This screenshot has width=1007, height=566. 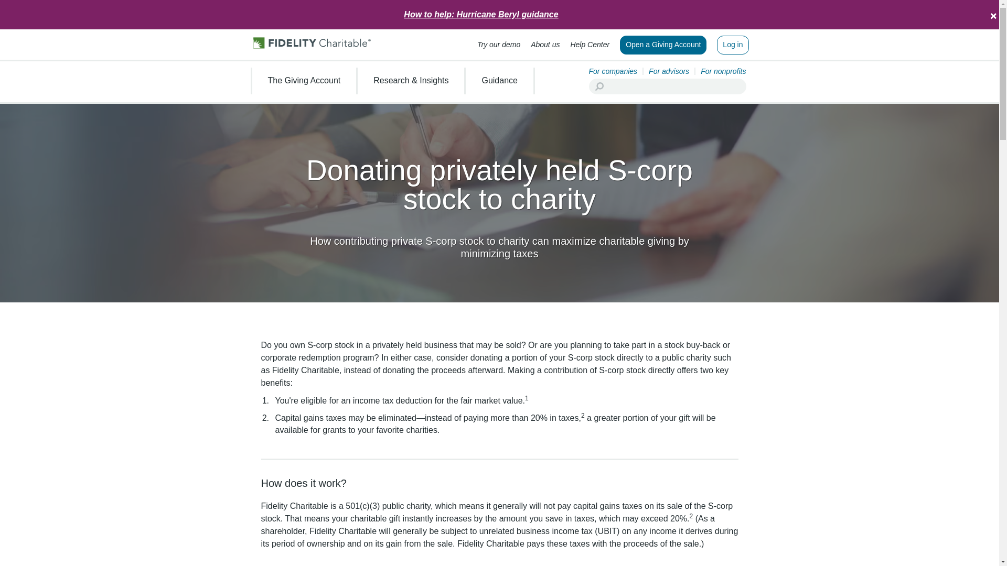 What do you see at coordinates (499, 80) in the screenshot?
I see `Guidance` at bounding box center [499, 80].